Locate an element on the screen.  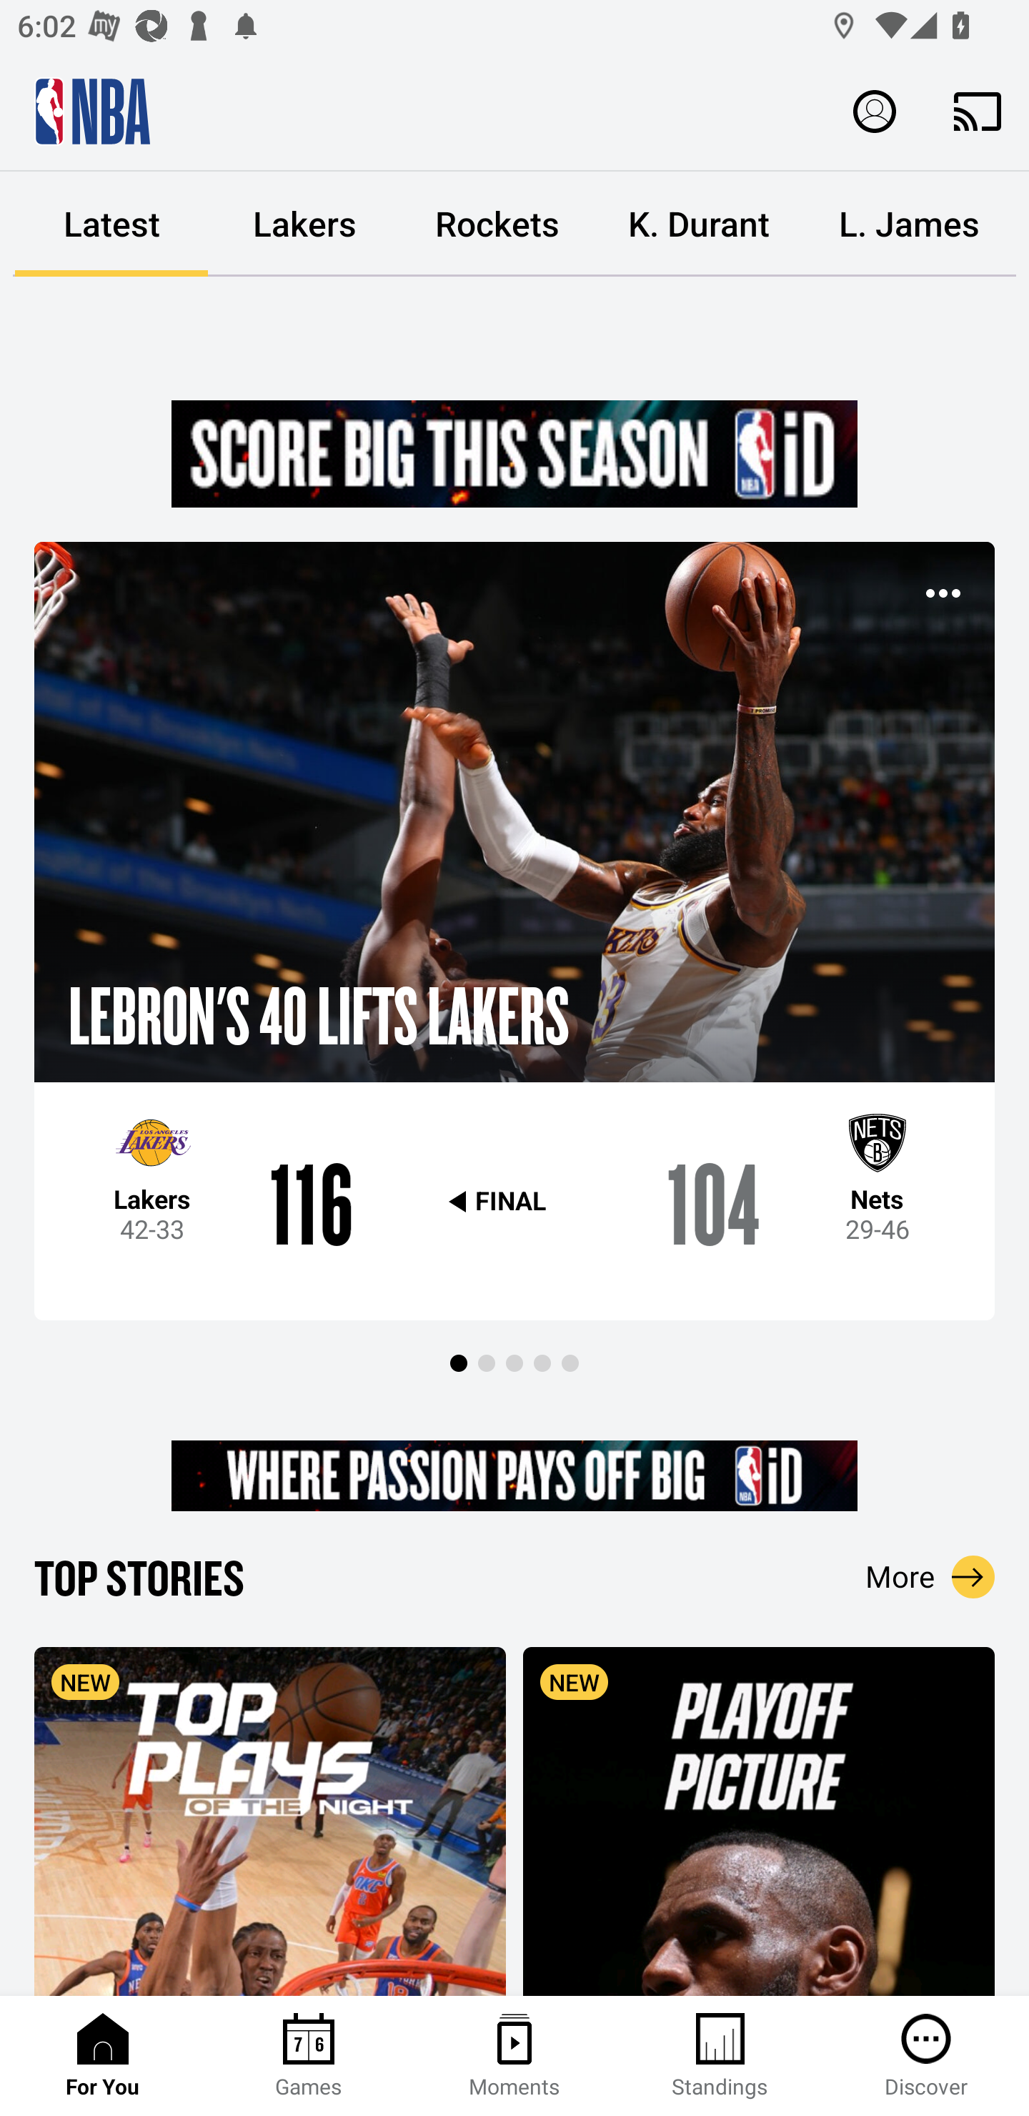
Discover is located at coordinates (926, 2056).